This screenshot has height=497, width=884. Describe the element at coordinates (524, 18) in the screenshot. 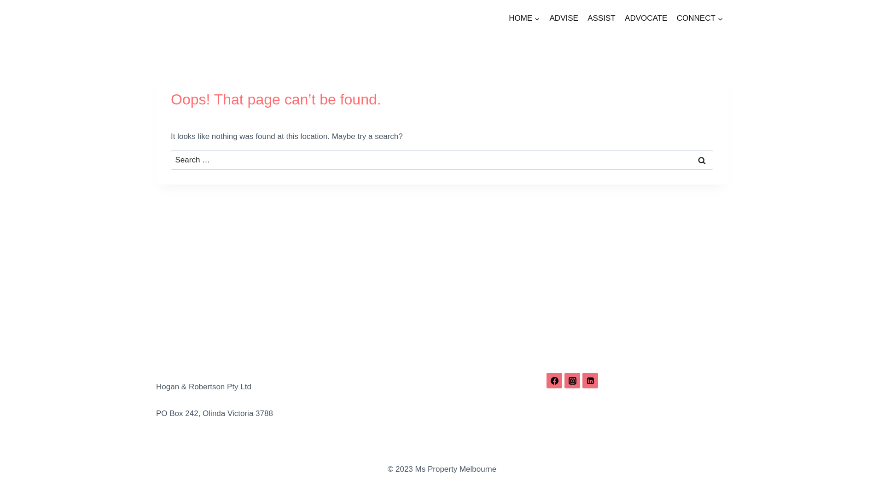

I see `HOME` at that location.